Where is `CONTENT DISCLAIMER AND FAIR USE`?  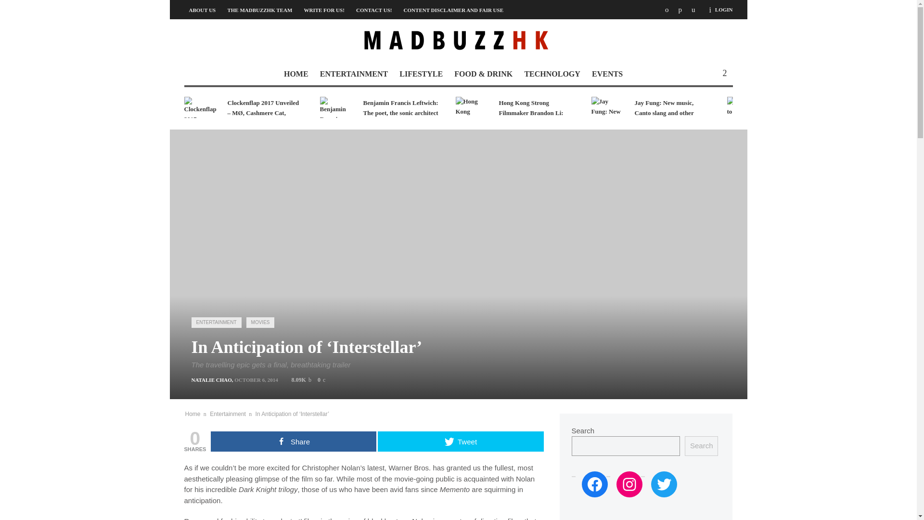
CONTENT DISCLAIMER AND FAIR USE is located at coordinates (453, 10).